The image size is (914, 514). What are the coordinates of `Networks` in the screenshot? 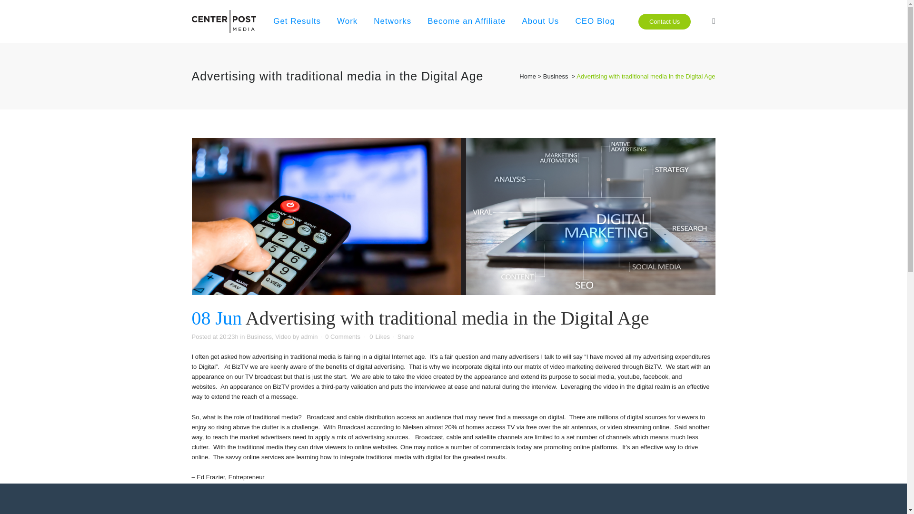 It's located at (392, 21).